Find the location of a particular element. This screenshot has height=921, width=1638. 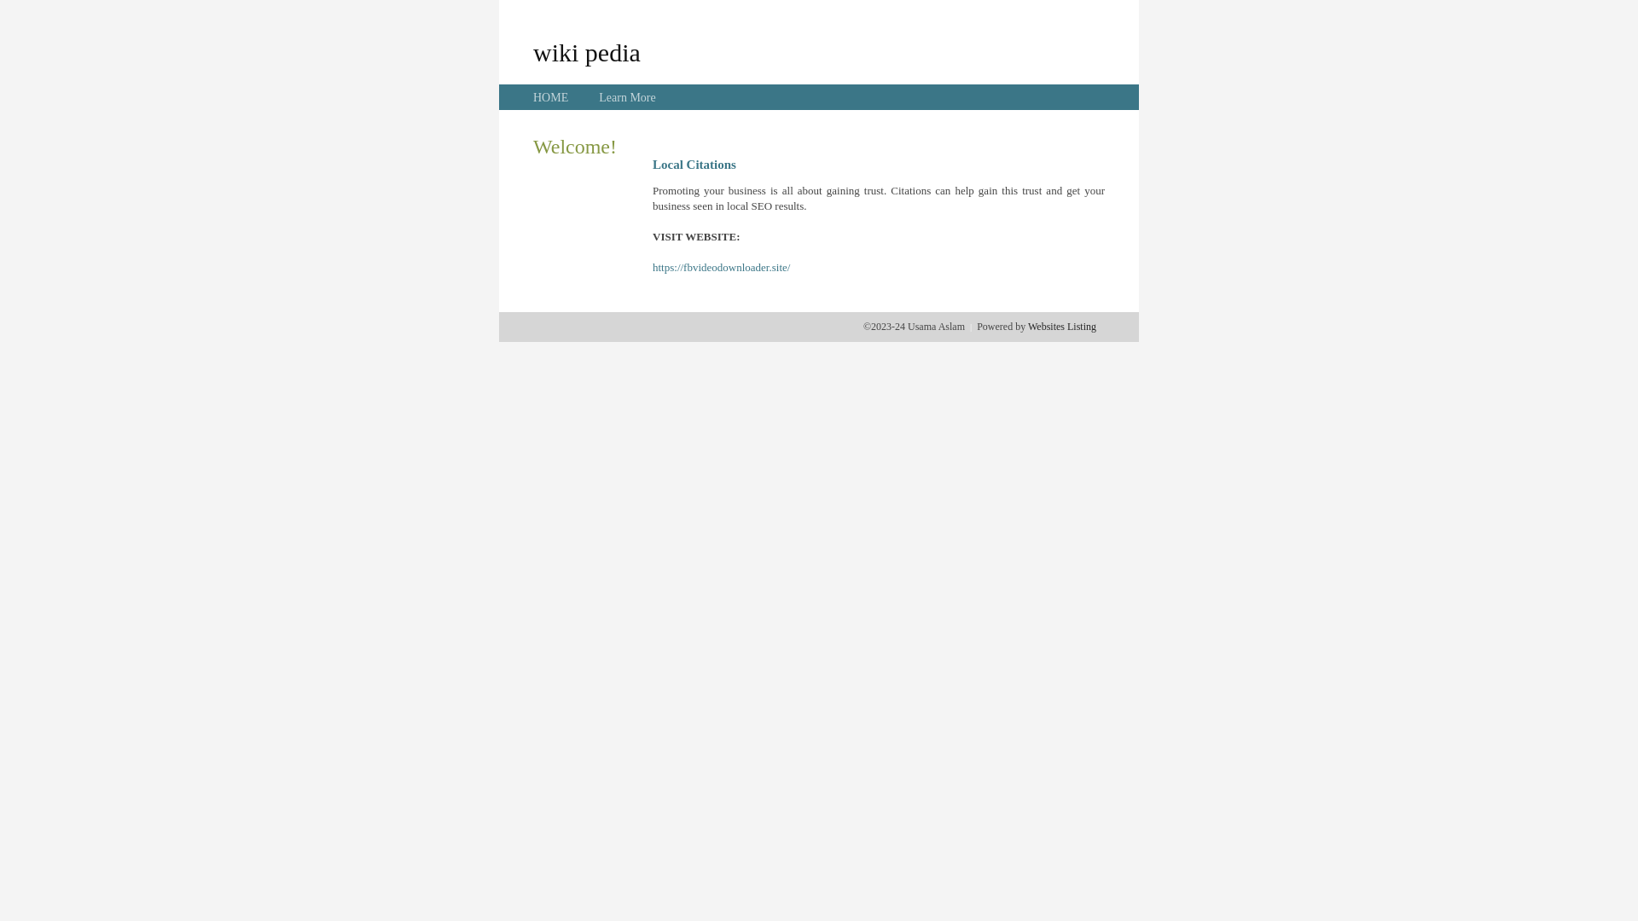

Websites Listing is located at coordinates (1062, 327).